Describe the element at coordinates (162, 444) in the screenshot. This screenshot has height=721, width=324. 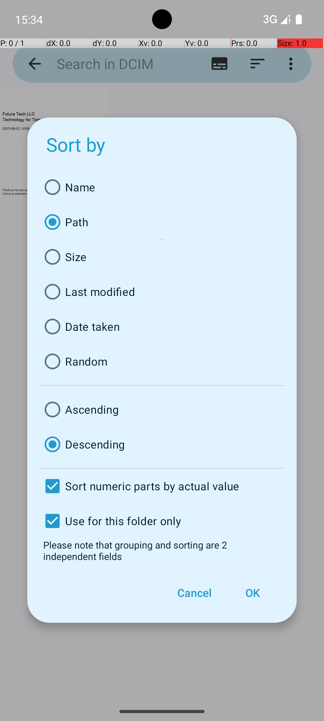
I see `Descending` at that location.